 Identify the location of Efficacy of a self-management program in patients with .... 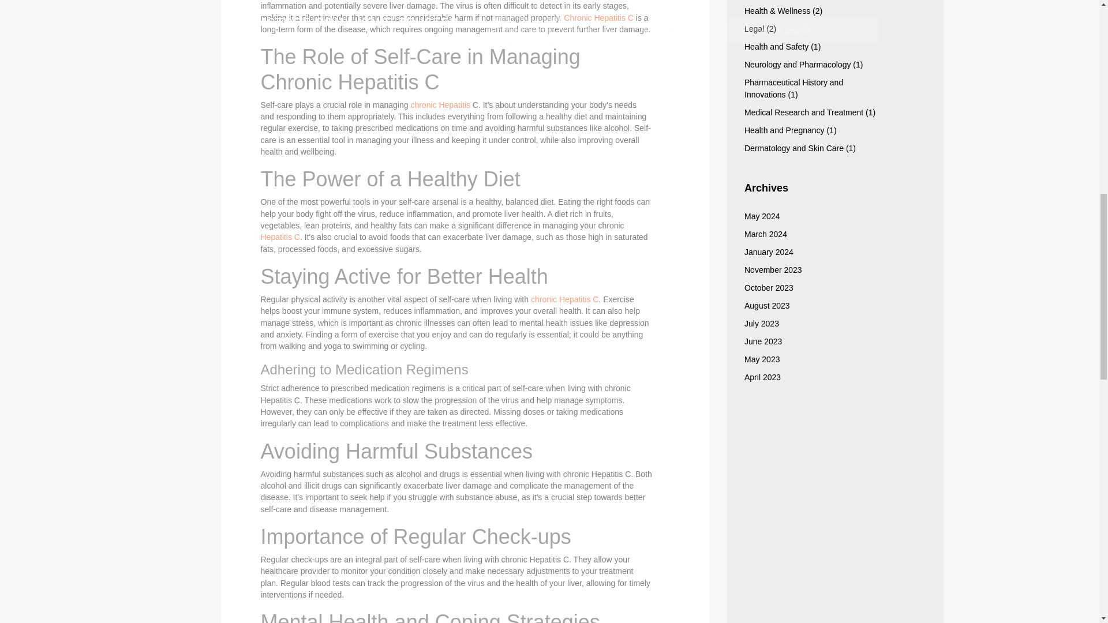
(440, 105).